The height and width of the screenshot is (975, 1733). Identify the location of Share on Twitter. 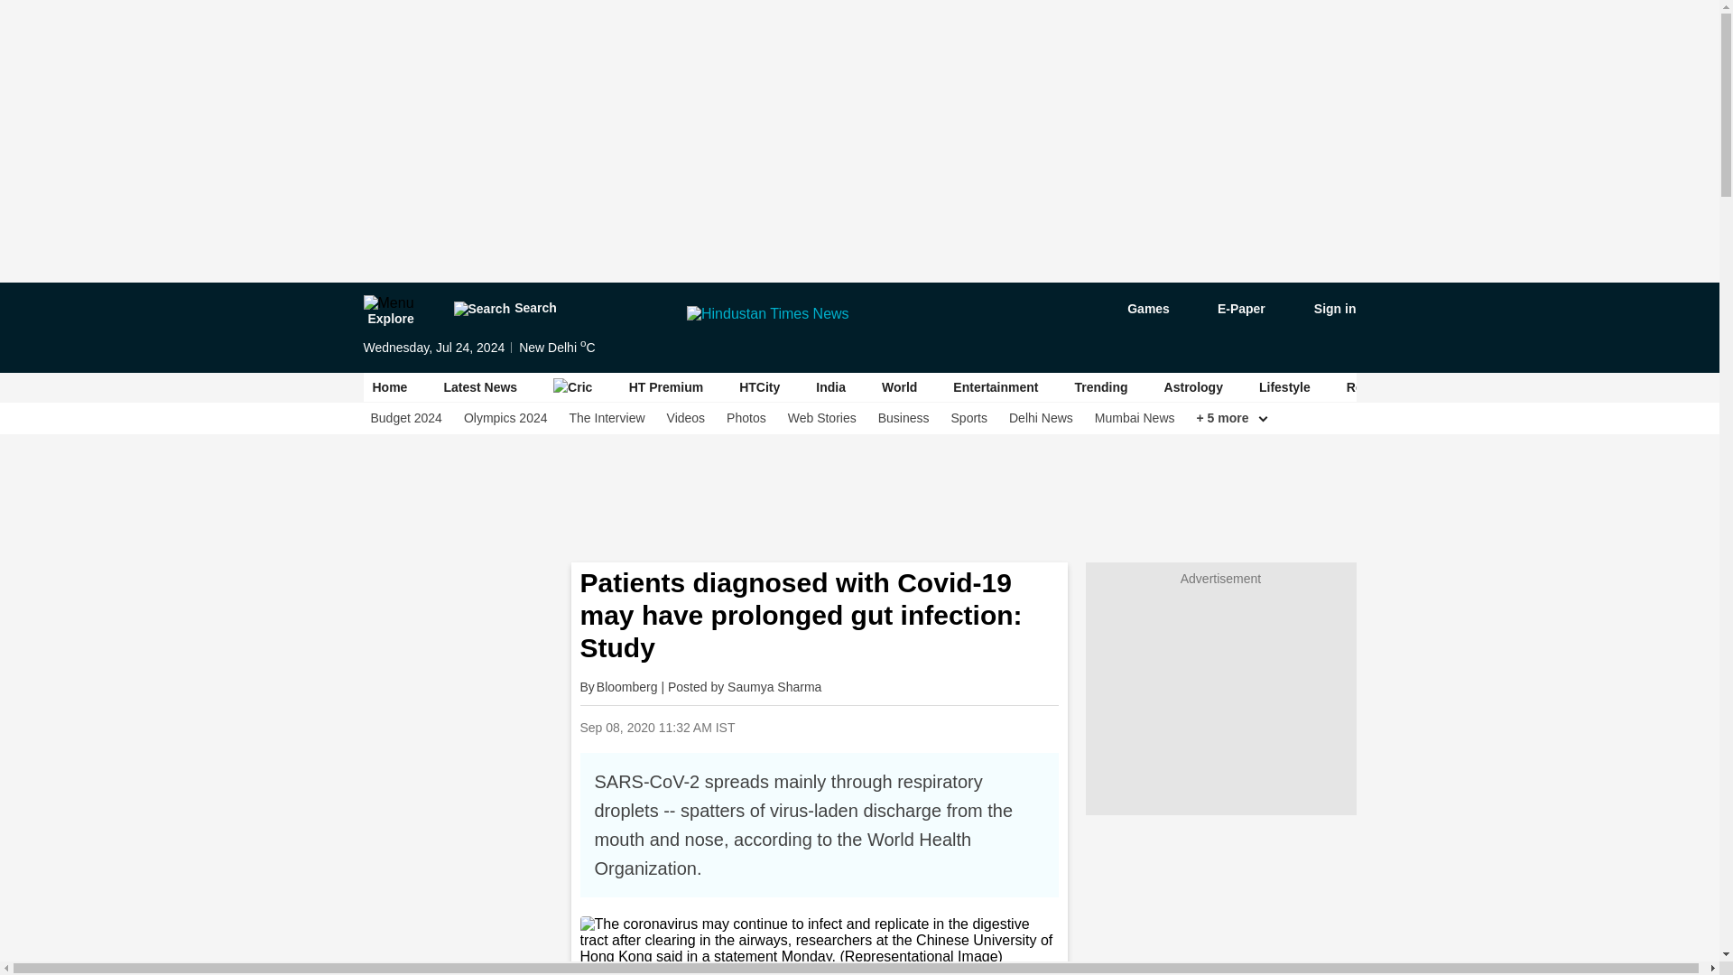
(892, 727).